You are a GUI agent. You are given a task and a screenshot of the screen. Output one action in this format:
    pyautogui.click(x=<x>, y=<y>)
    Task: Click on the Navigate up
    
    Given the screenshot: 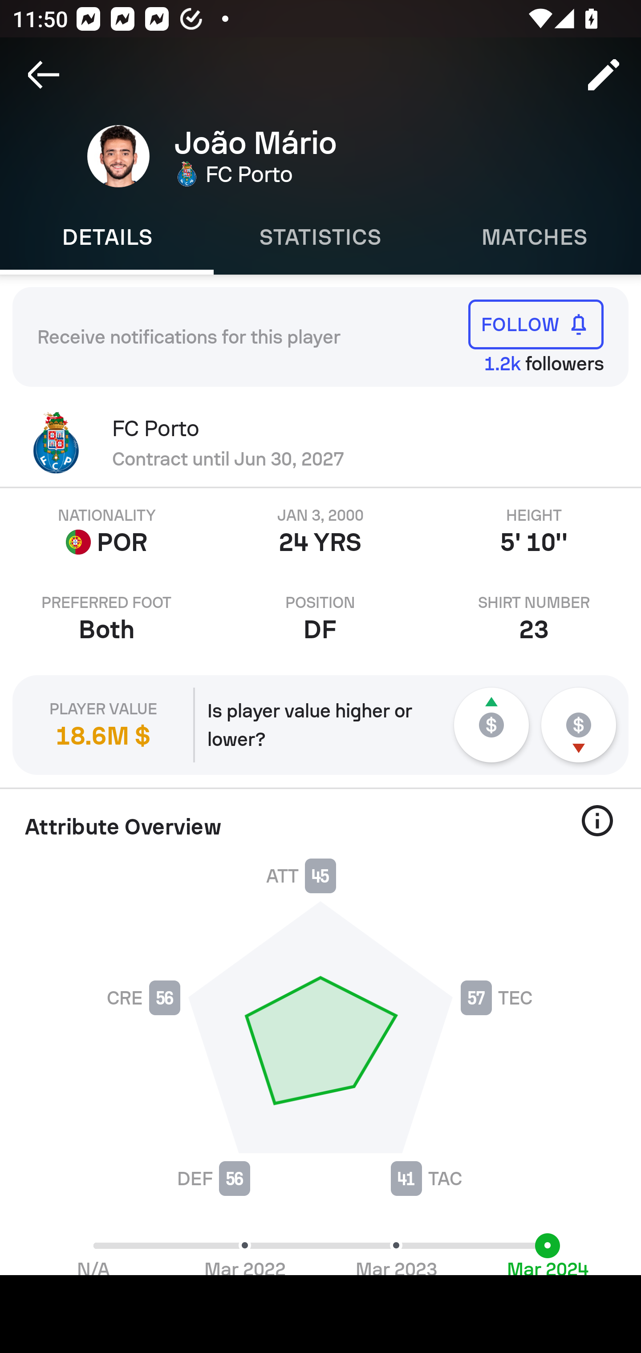 What is the action you would take?
    pyautogui.click(x=44, y=75)
    